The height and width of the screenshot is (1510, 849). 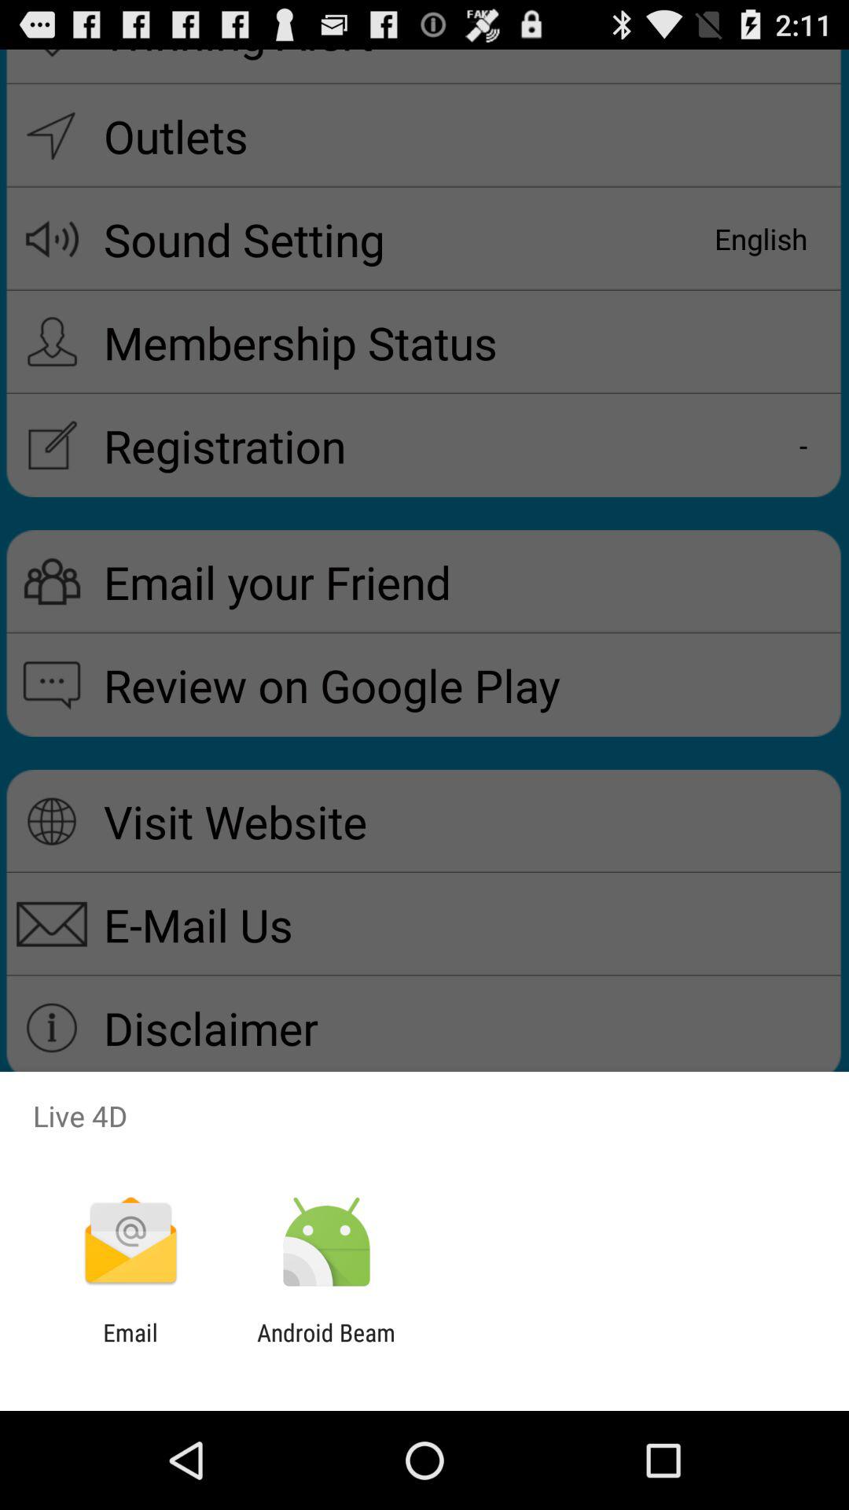 I want to click on flip to android beam, so click(x=325, y=1346).